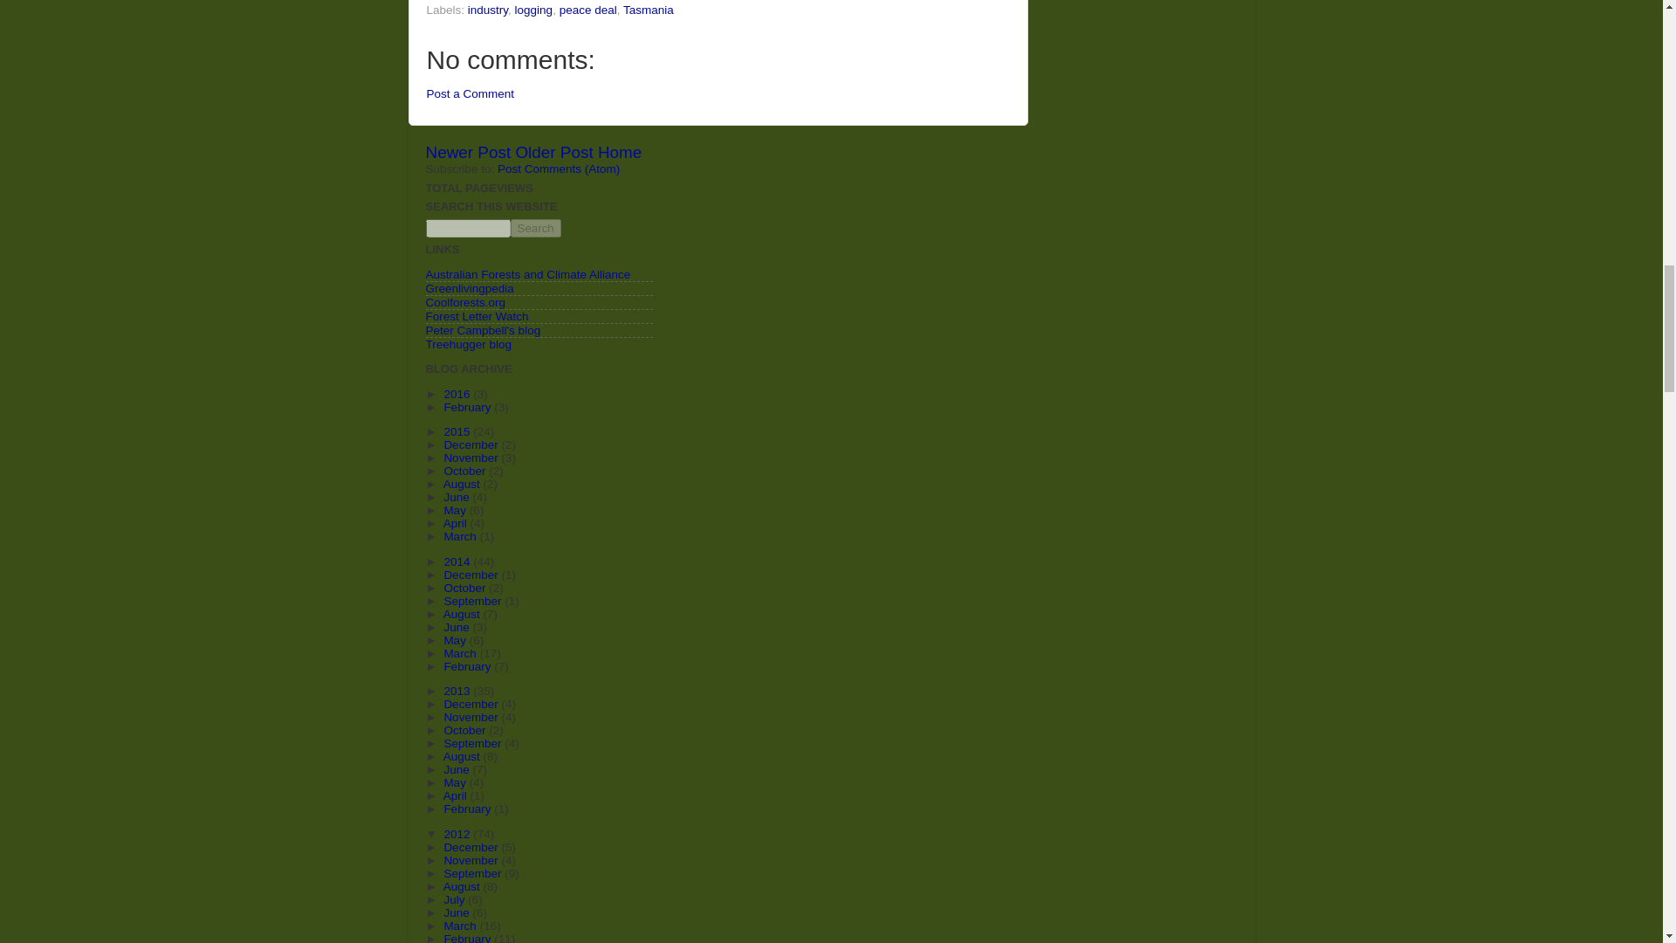 This screenshot has height=943, width=1676. Describe the element at coordinates (620, 152) in the screenshot. I see `Home` at that location.